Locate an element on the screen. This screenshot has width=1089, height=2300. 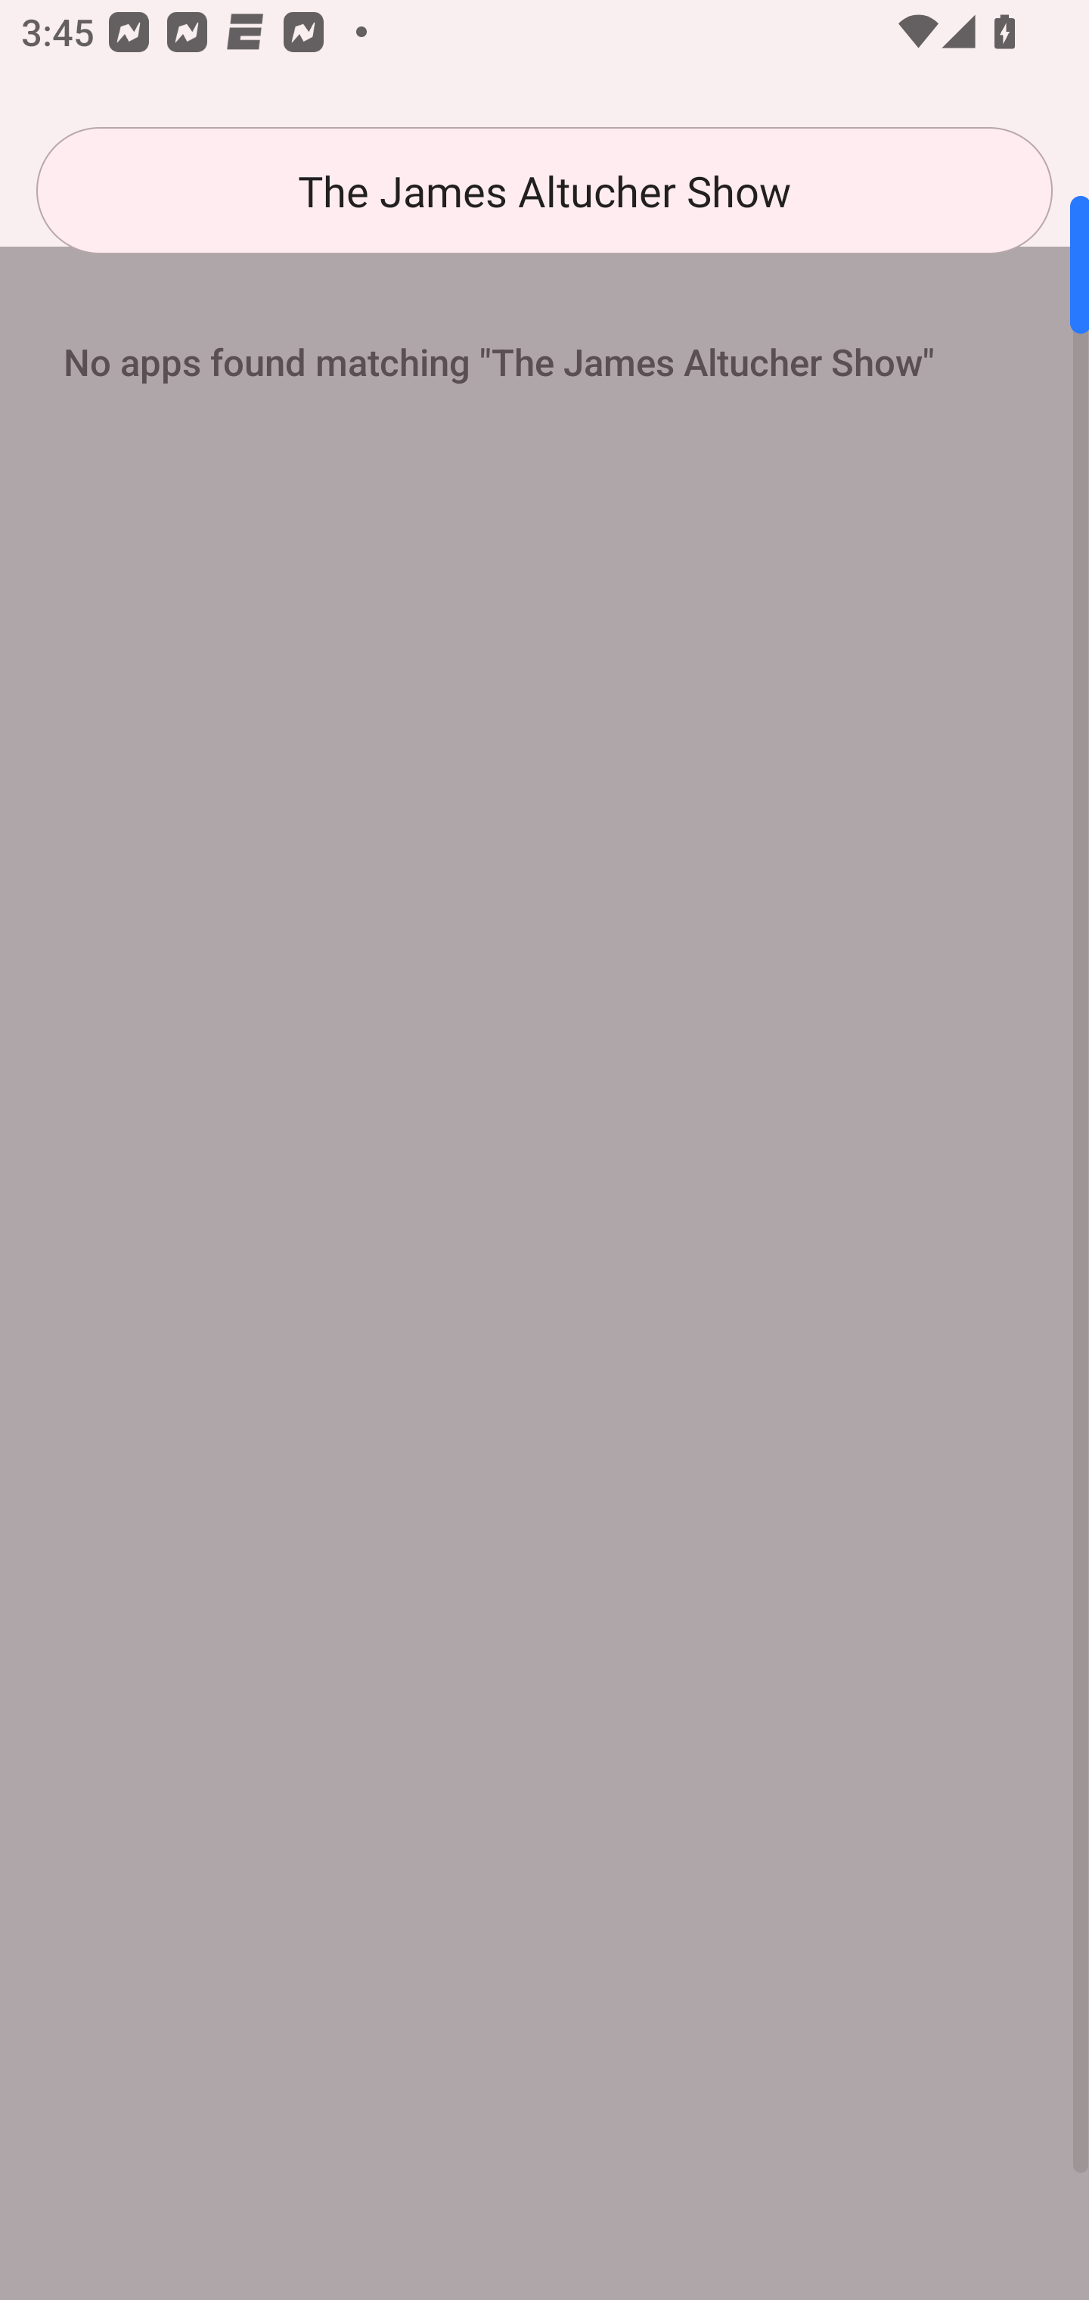
The James Altucher Show is located at coordinates (544, 191).